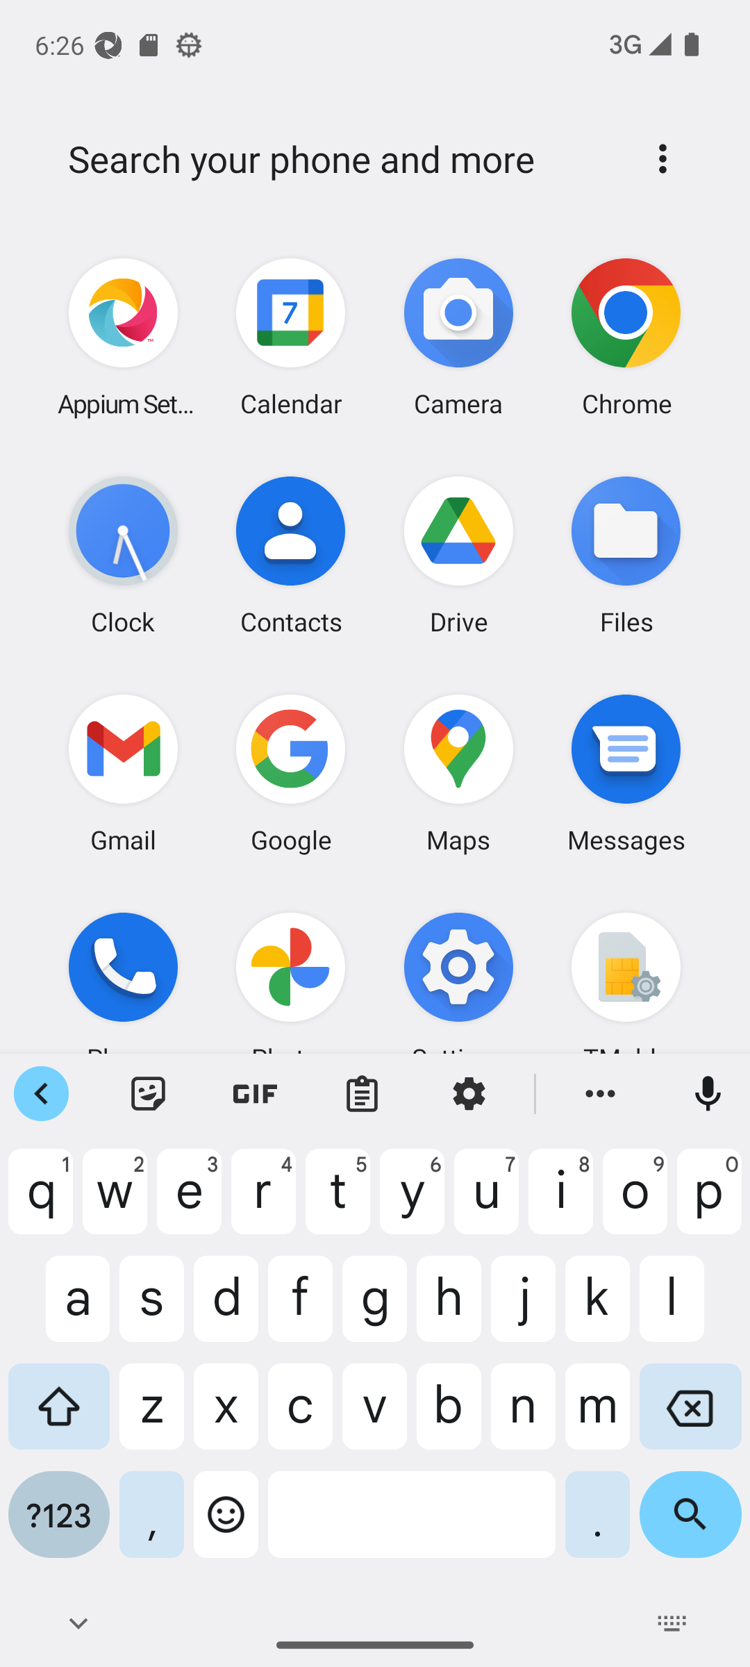 This screenshot has width=750, height=1667. Describe the element at coordinates (458, 555) in the screenshot. I see `Drive` at that location.